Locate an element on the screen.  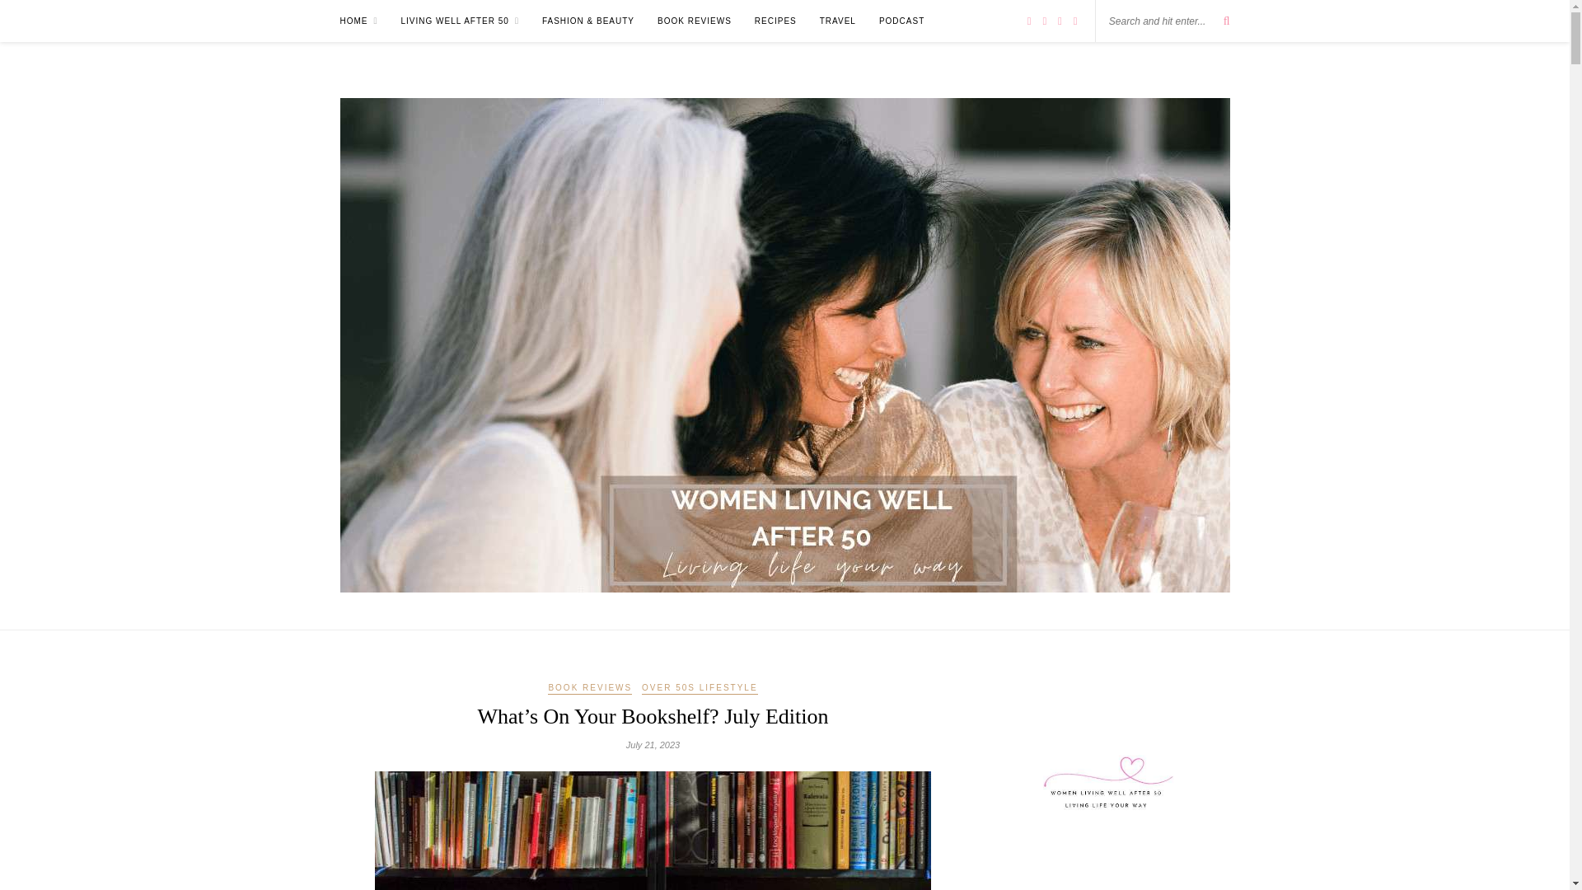
Living Well After 50 is located at coordinates (460, 21).